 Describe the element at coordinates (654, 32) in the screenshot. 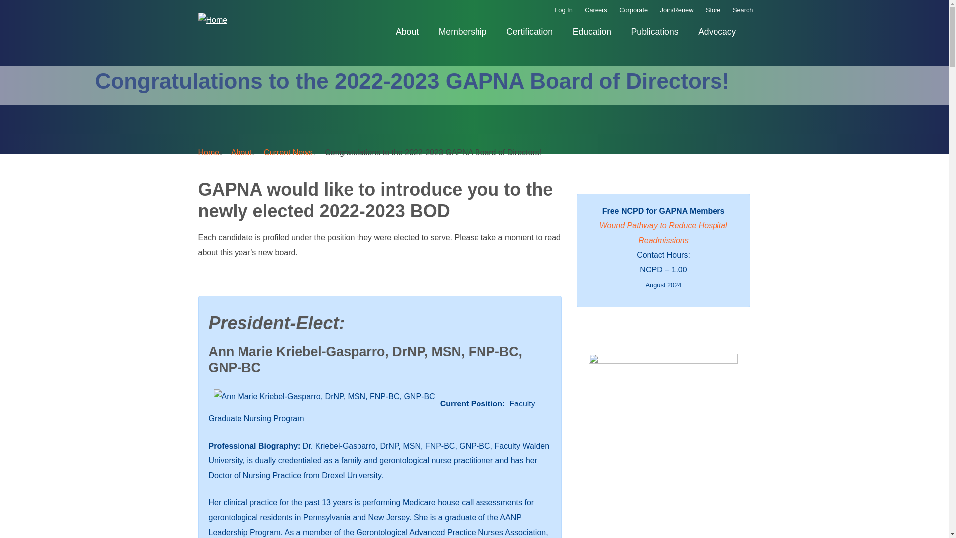

I see `Publications` at that location.